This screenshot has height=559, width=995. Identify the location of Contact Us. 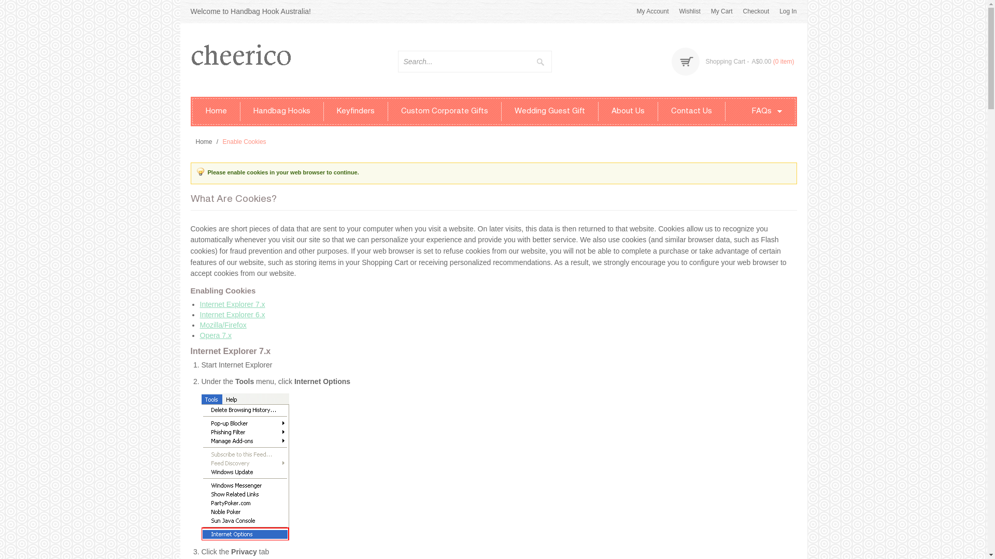
(692, 112).